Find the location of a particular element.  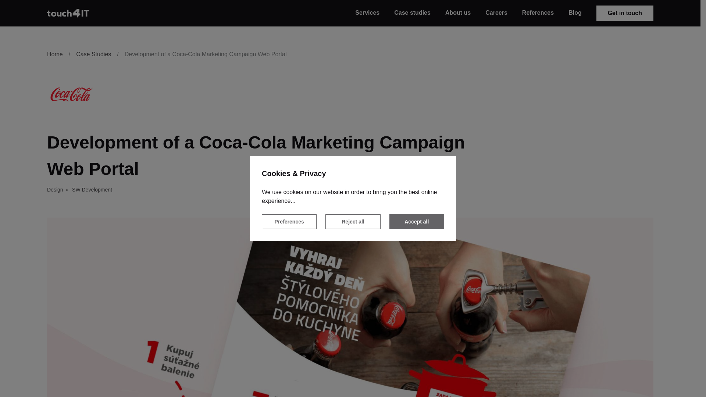

References is located at coordinates (538, 12).